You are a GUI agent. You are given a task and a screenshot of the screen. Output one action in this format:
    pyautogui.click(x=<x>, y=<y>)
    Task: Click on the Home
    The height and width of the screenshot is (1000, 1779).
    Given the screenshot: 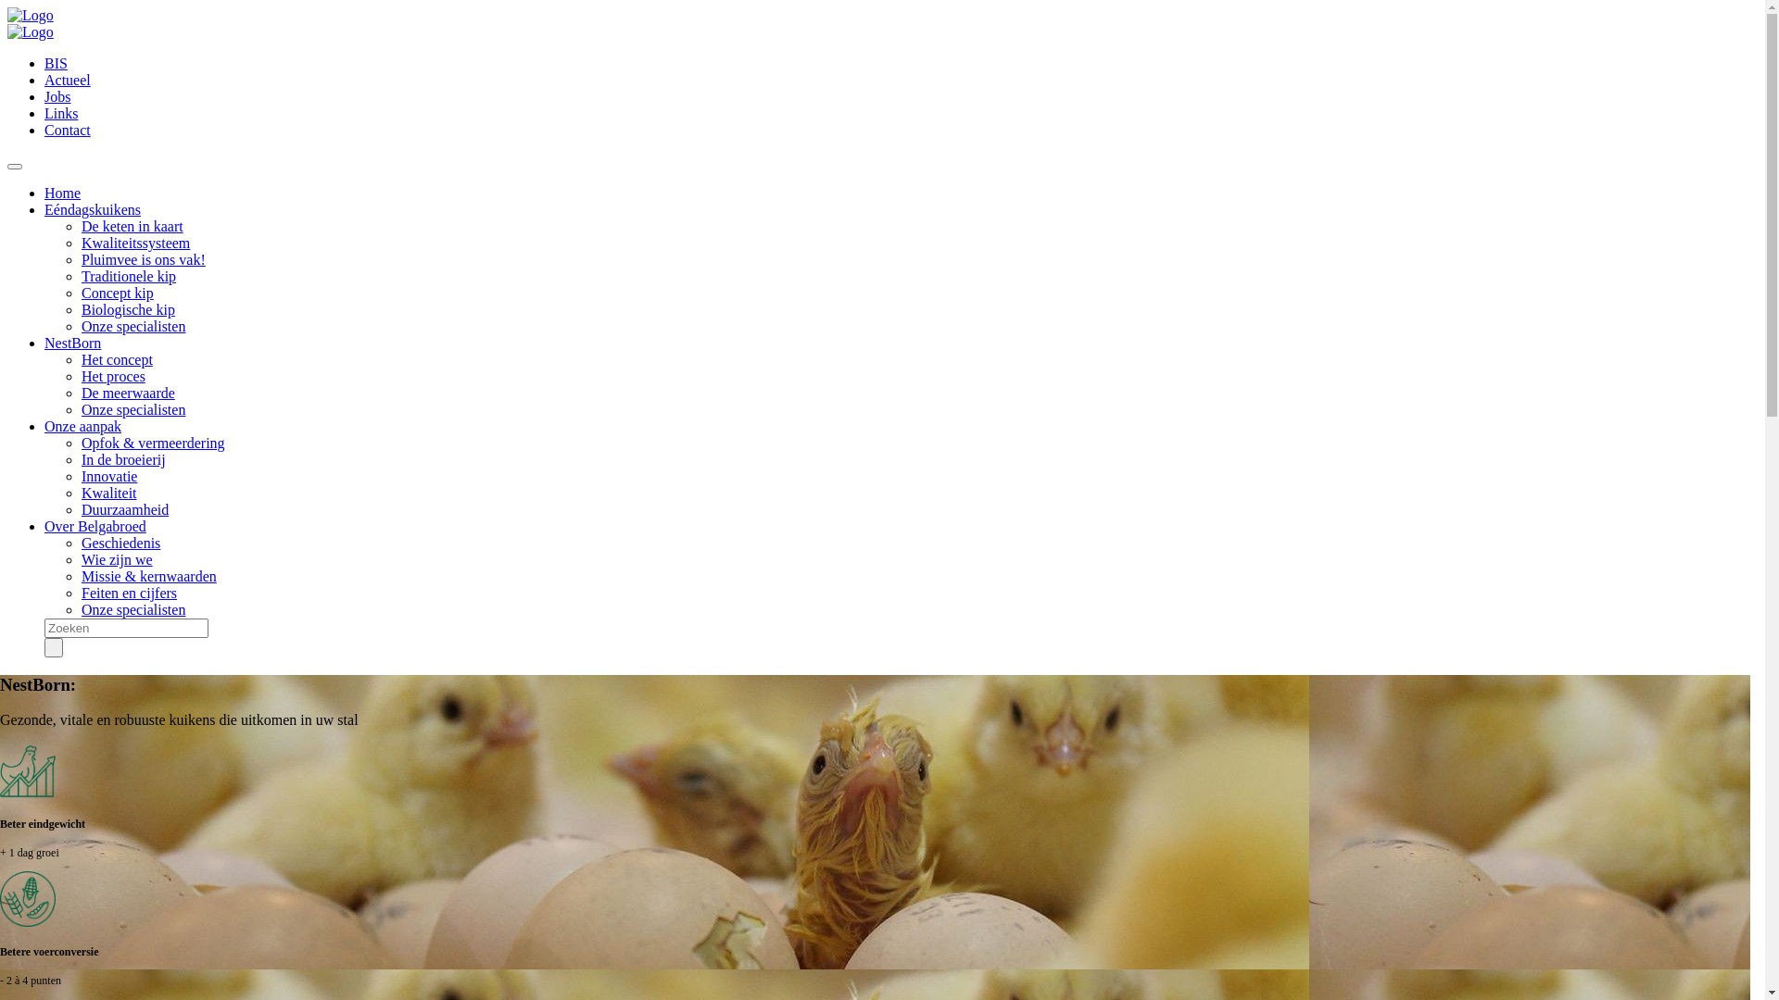 What is the action you would take?
    pyautogui.click(x=63, y=193)
    